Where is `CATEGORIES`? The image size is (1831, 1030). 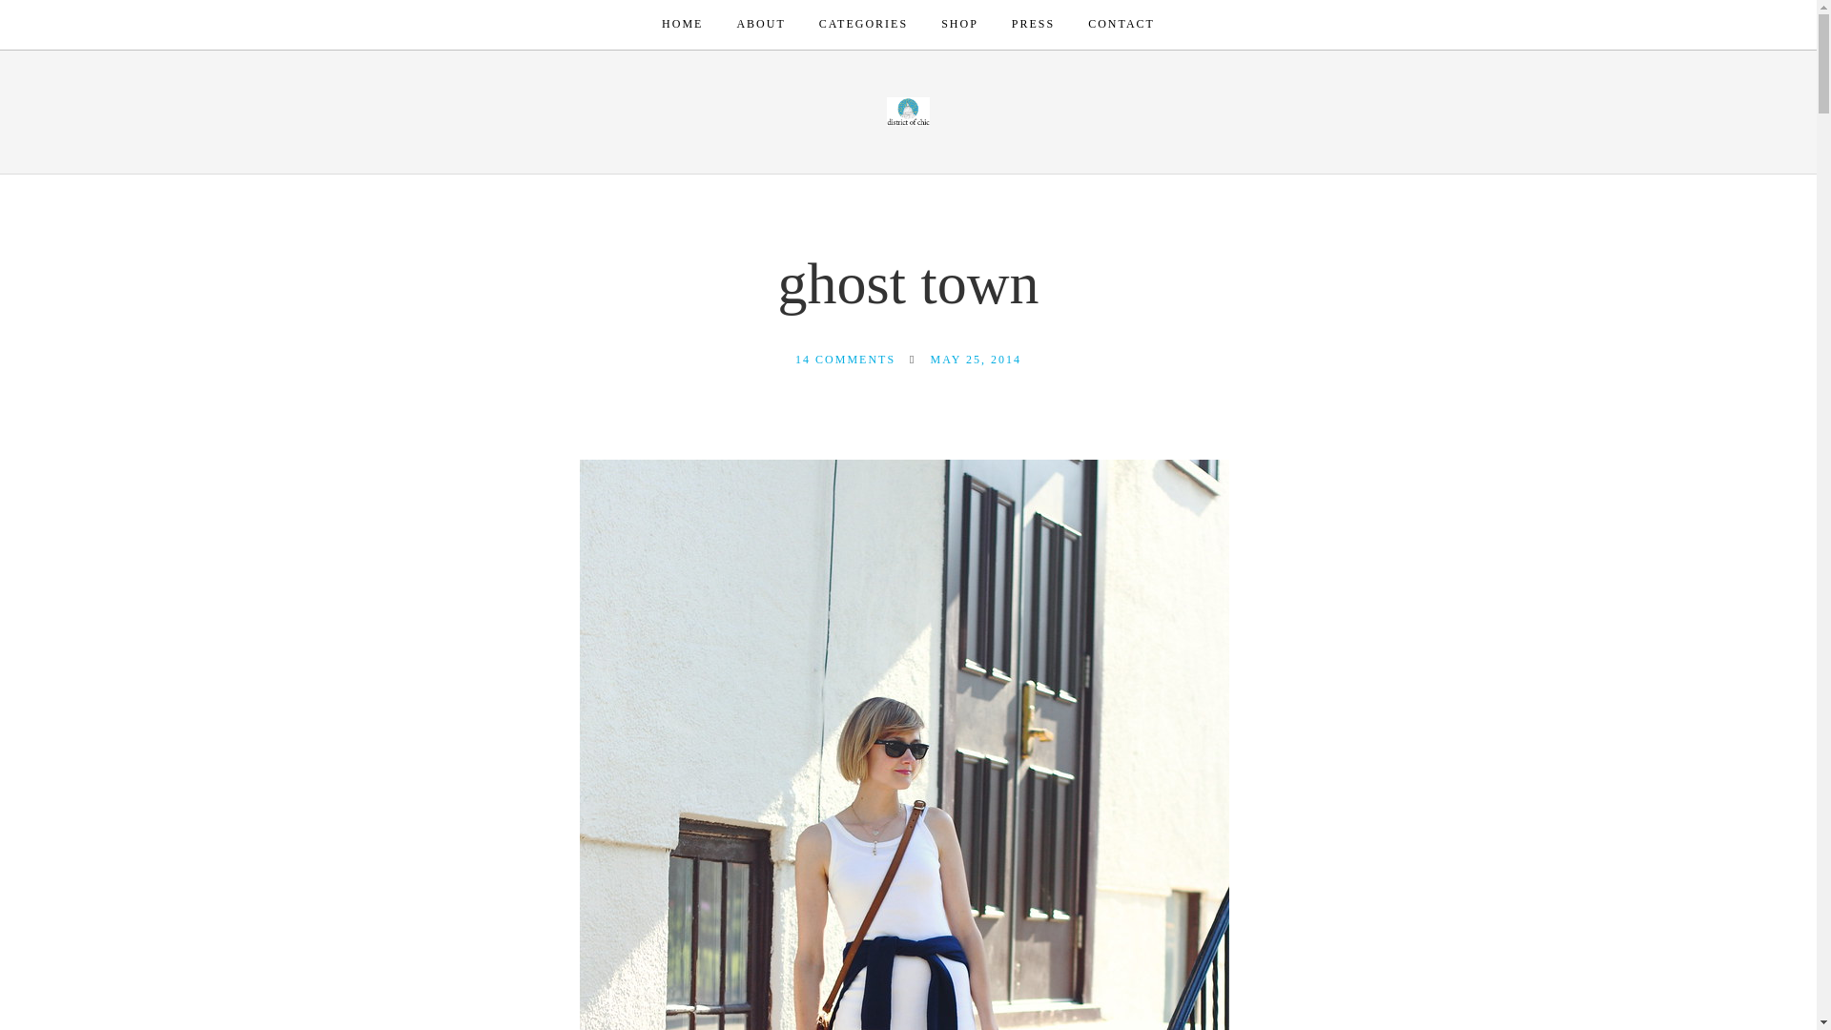
CATEGORIES is located at coordinates (863, 25).